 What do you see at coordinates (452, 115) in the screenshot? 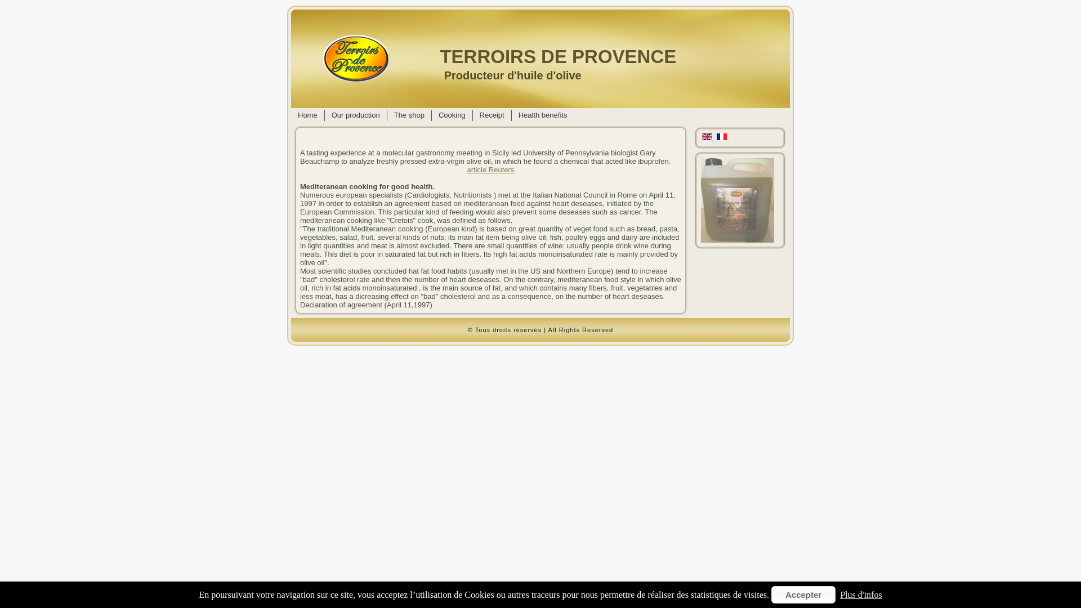
I see `Cooking` at bounding box center [452, 115].